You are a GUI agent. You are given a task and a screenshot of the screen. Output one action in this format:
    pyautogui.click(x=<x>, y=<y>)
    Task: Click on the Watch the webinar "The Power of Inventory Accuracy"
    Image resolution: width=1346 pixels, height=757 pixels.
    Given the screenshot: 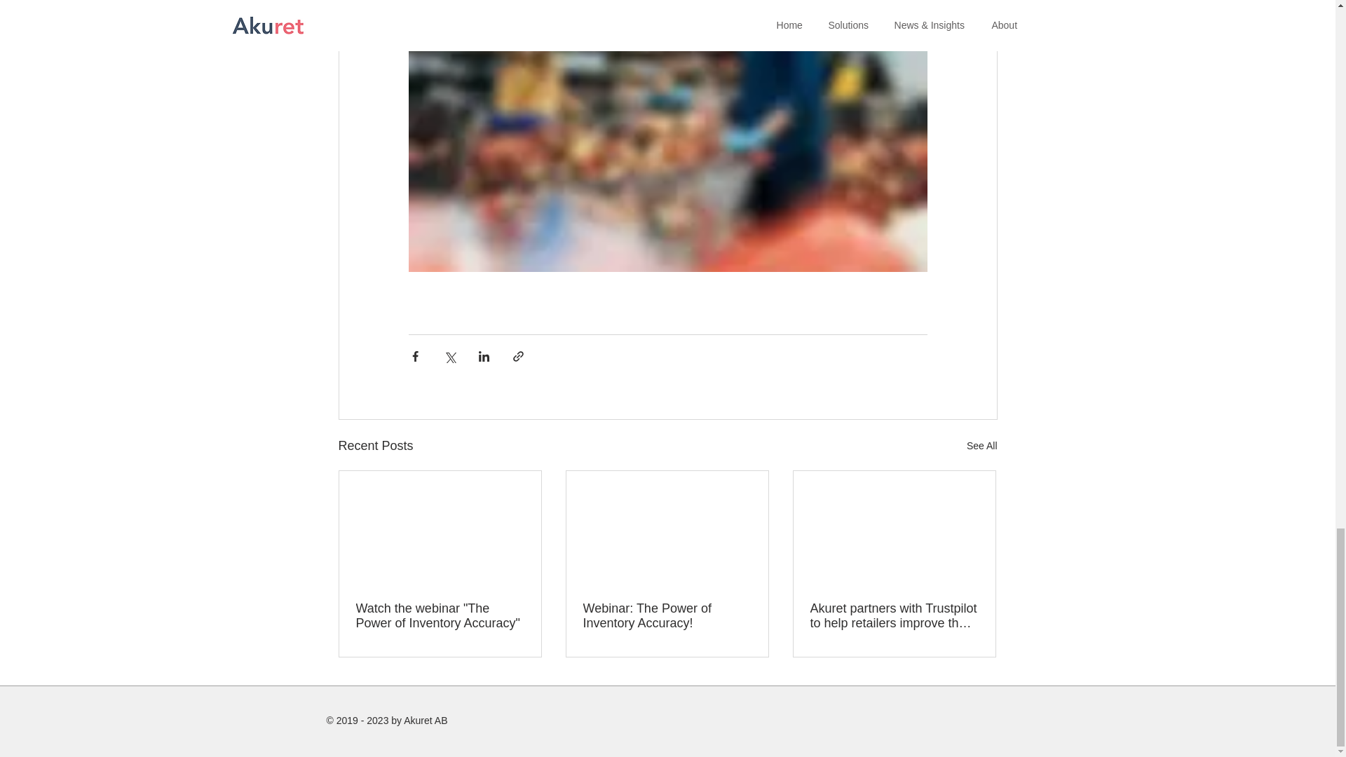 What is the action you would take?
    pyautogui.click(x=440, y=615)
    